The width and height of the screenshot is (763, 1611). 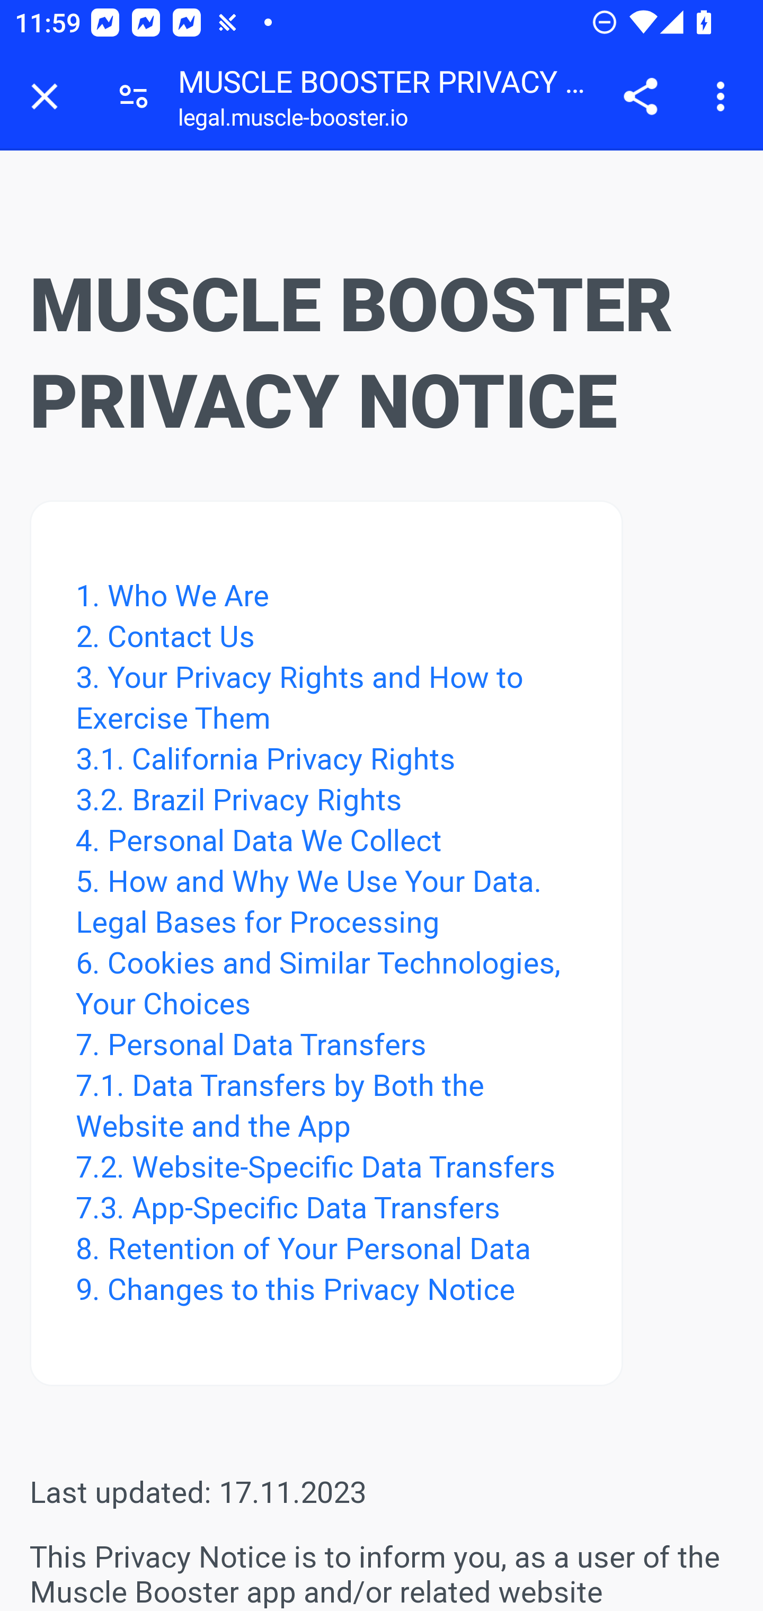 I want to click on 8. Retention of Your Personal Data, so click(x=303, y=1247).